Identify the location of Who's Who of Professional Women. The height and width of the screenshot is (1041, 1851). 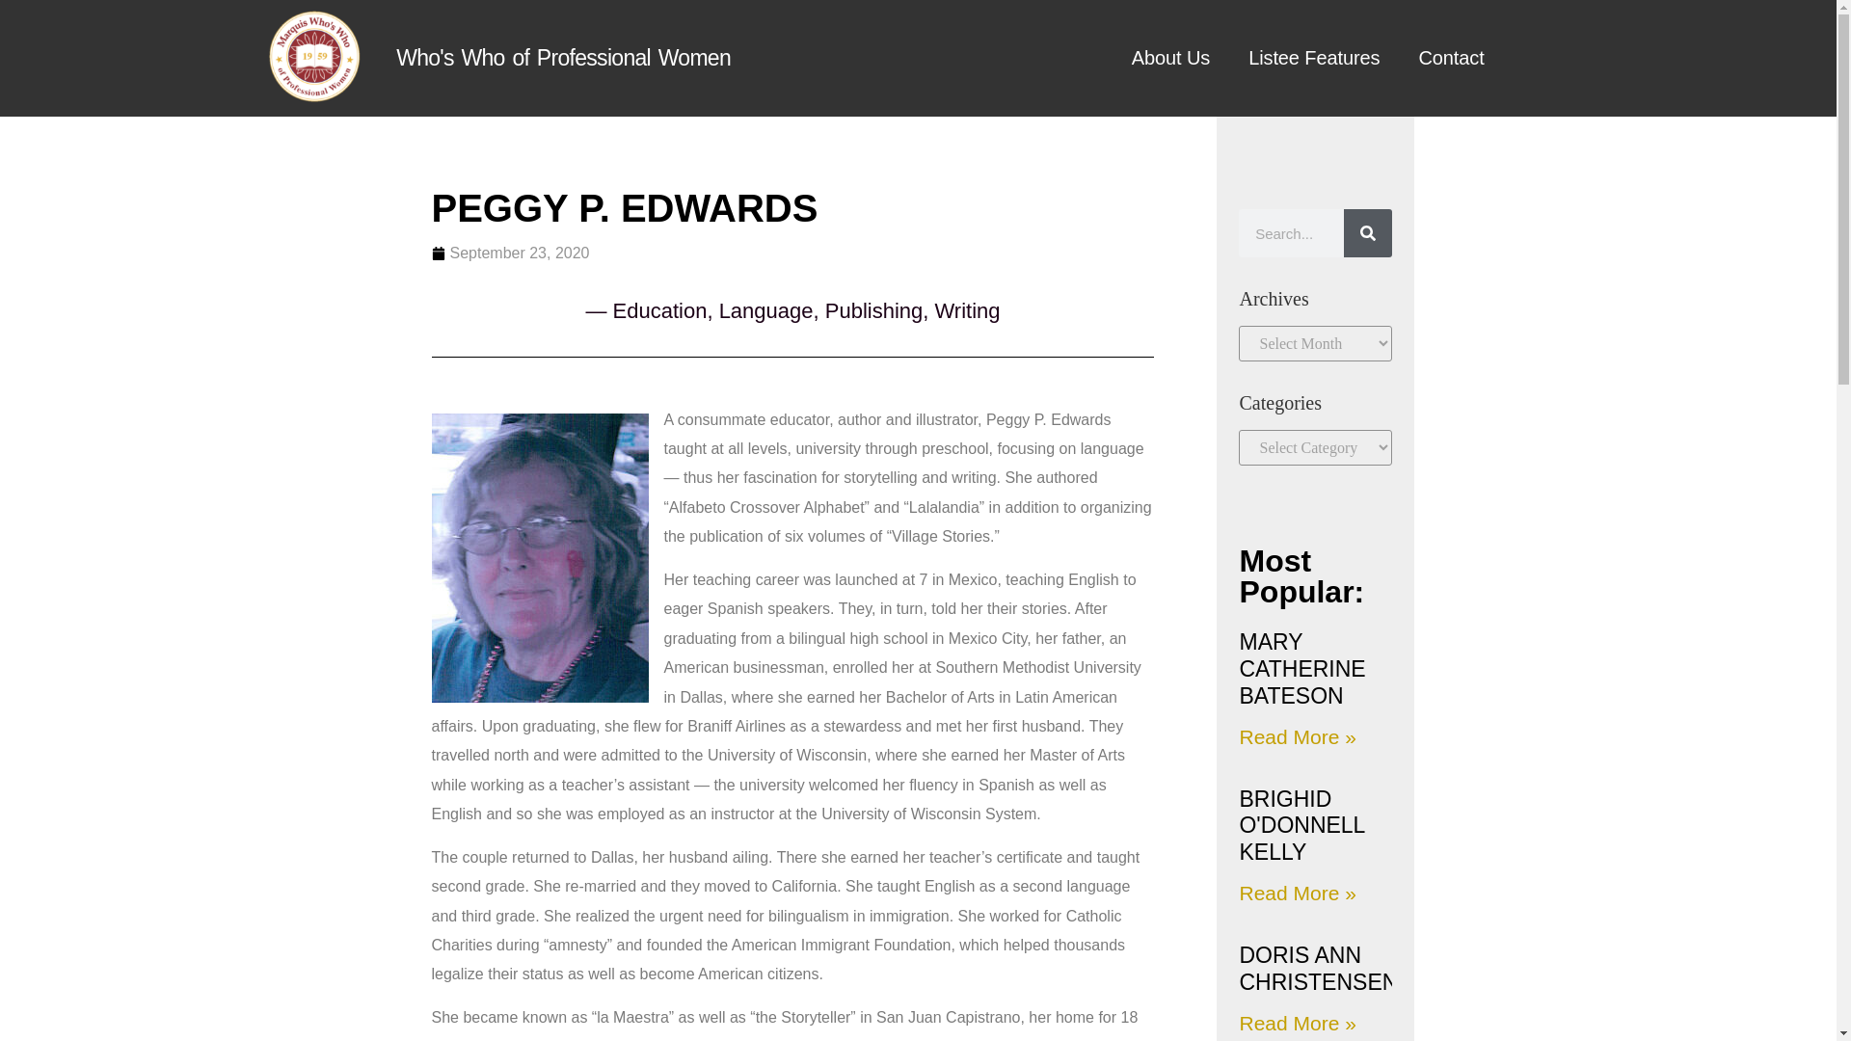
(563, 58).